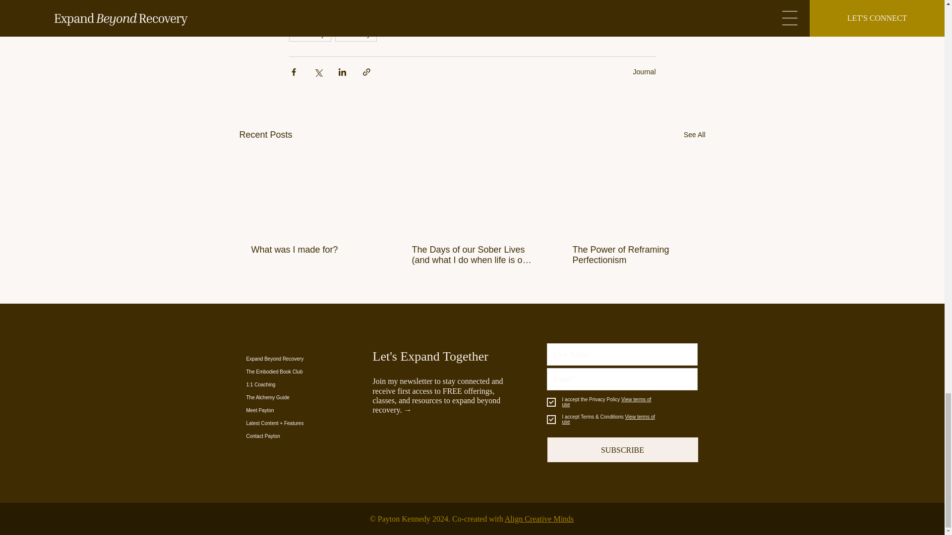 The image size is (952, 535). I want to click on What was I made for?, so click(311, 250).